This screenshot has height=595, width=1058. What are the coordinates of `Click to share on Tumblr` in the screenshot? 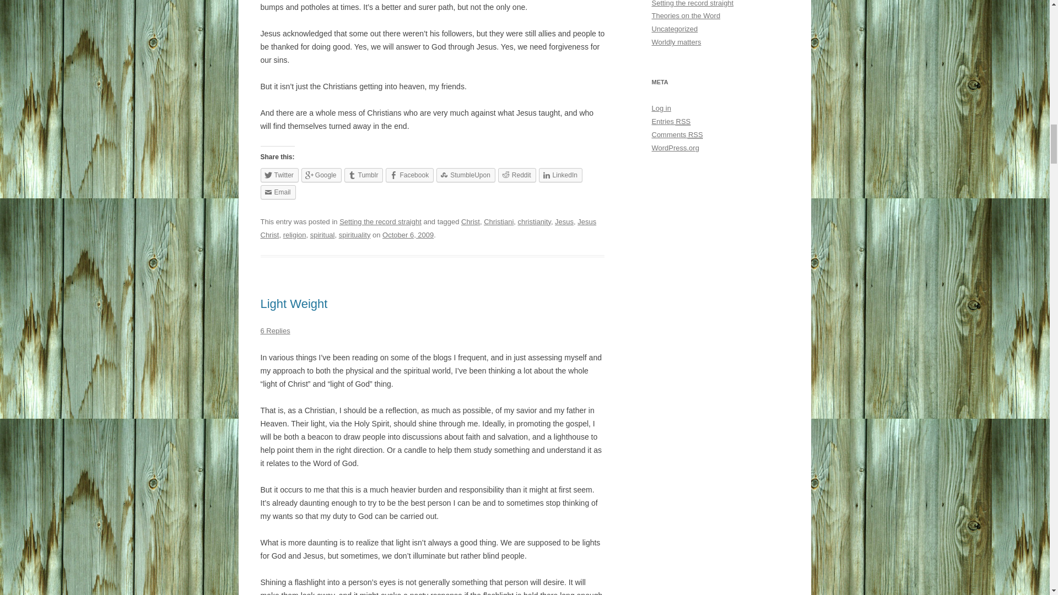 It's located at (364, 175).